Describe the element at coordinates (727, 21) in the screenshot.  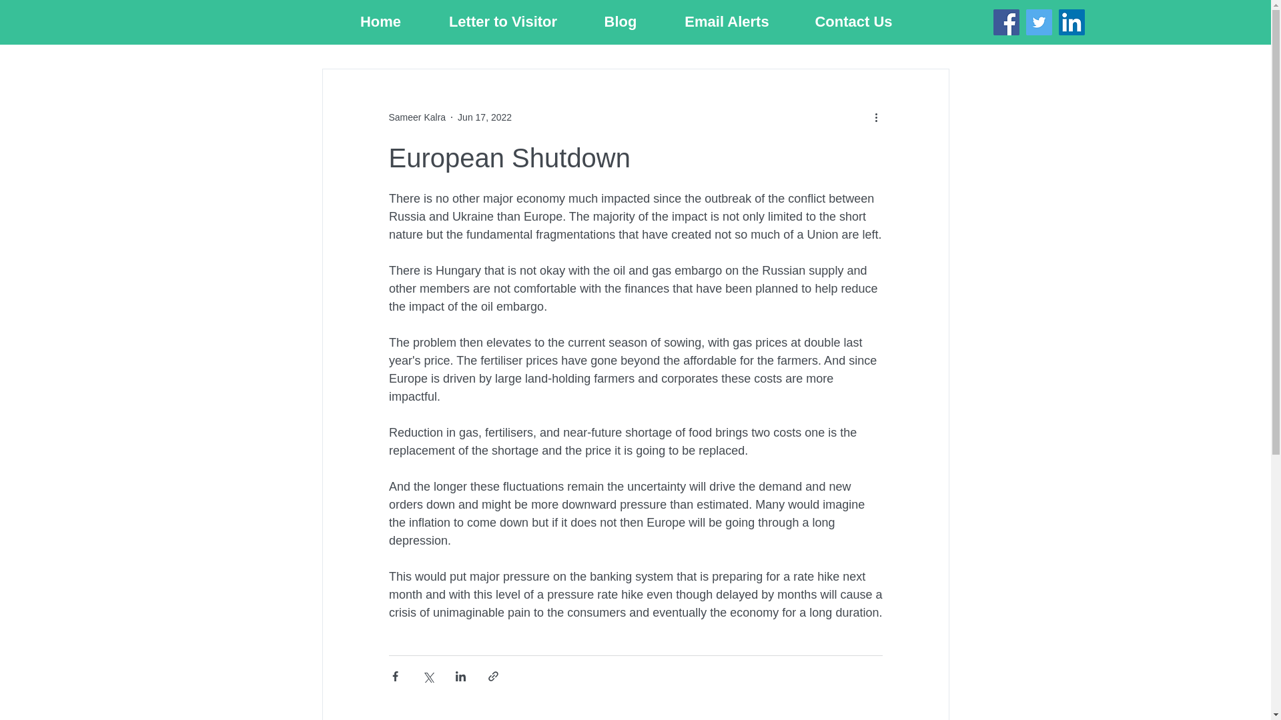
I see `Email Alerts` at that location.